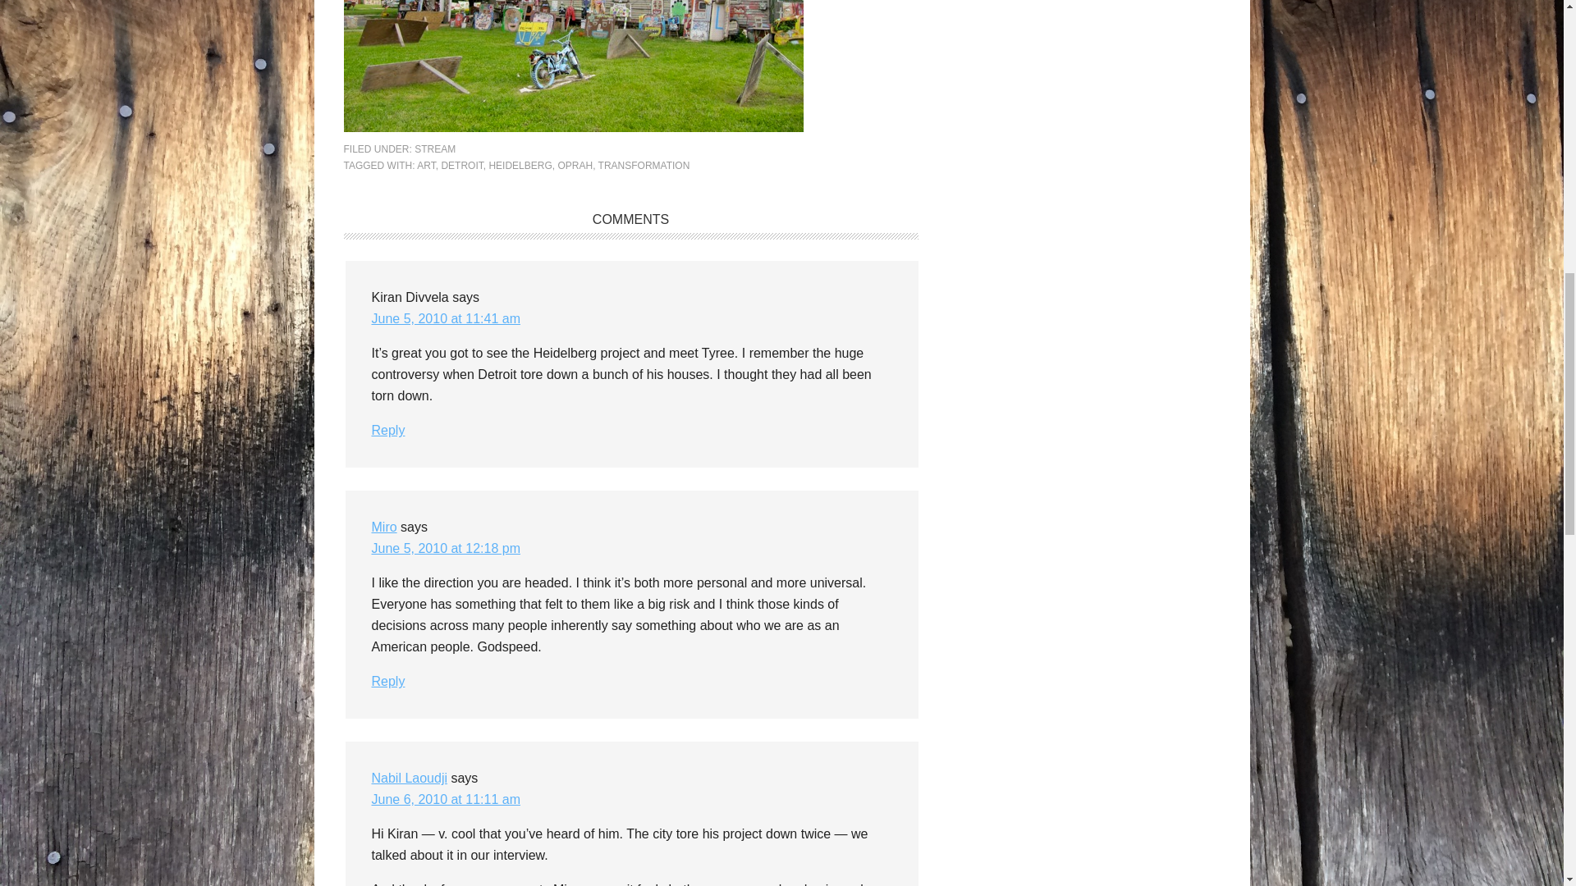  I want to click on Miro, so click(383, 527).